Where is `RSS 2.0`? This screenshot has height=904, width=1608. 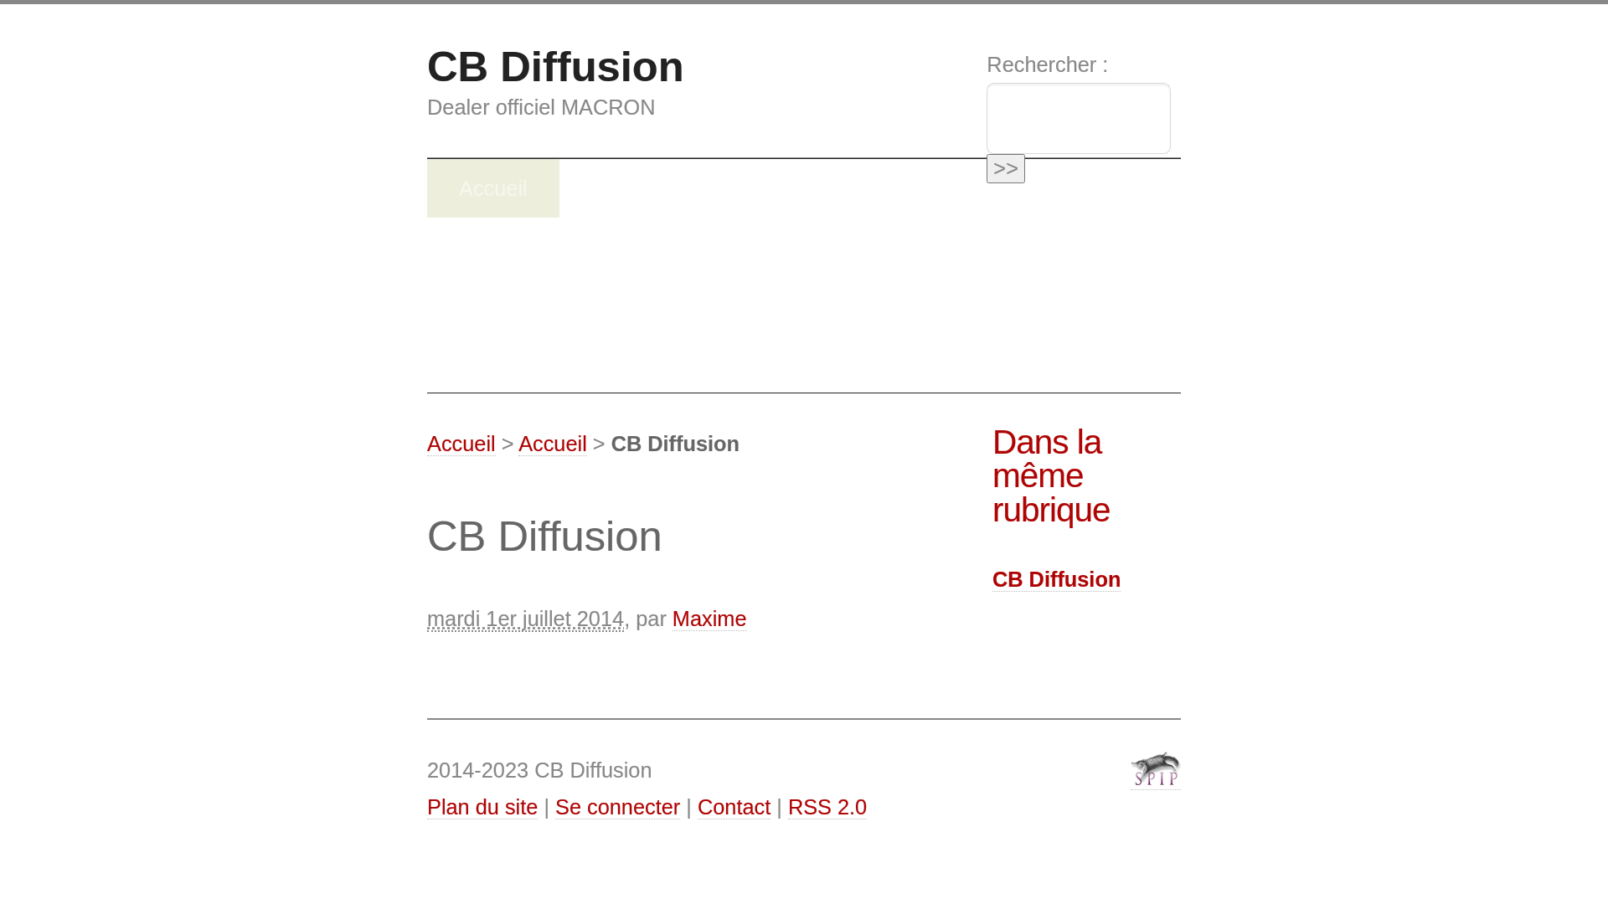
RSS 2.0 is located at coordinates (827, 807).